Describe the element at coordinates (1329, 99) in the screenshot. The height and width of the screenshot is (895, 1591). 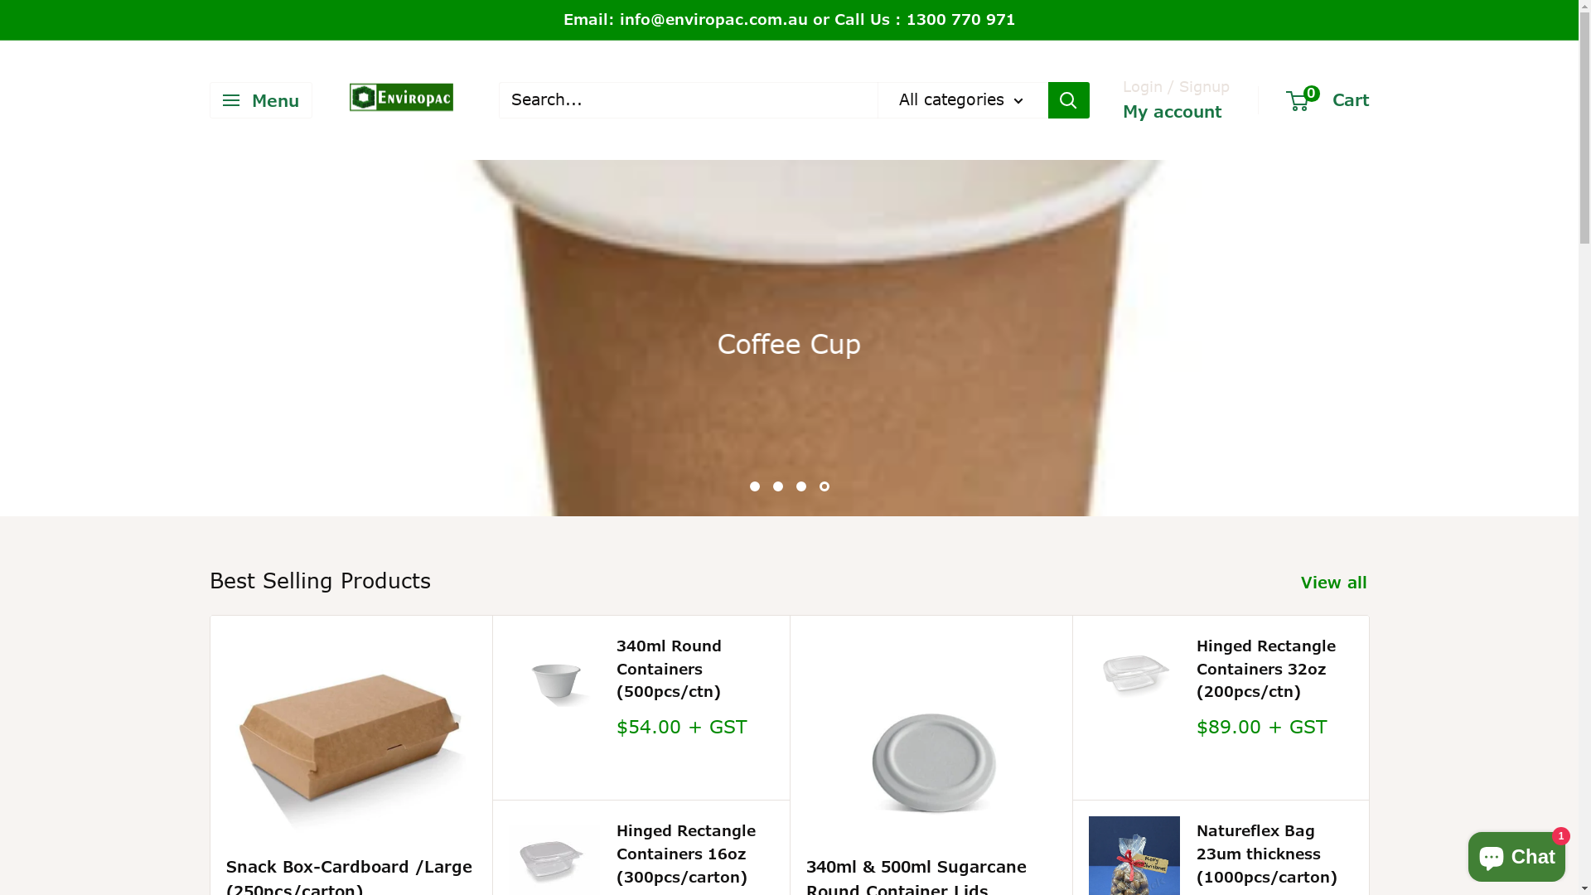
I see `0
Cart` at that location.